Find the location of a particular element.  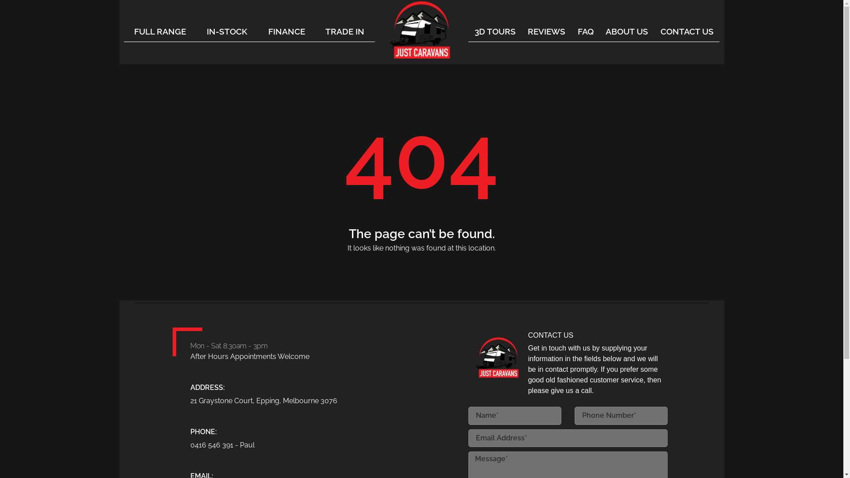

FINANCE is located at coordinates (286, 31).